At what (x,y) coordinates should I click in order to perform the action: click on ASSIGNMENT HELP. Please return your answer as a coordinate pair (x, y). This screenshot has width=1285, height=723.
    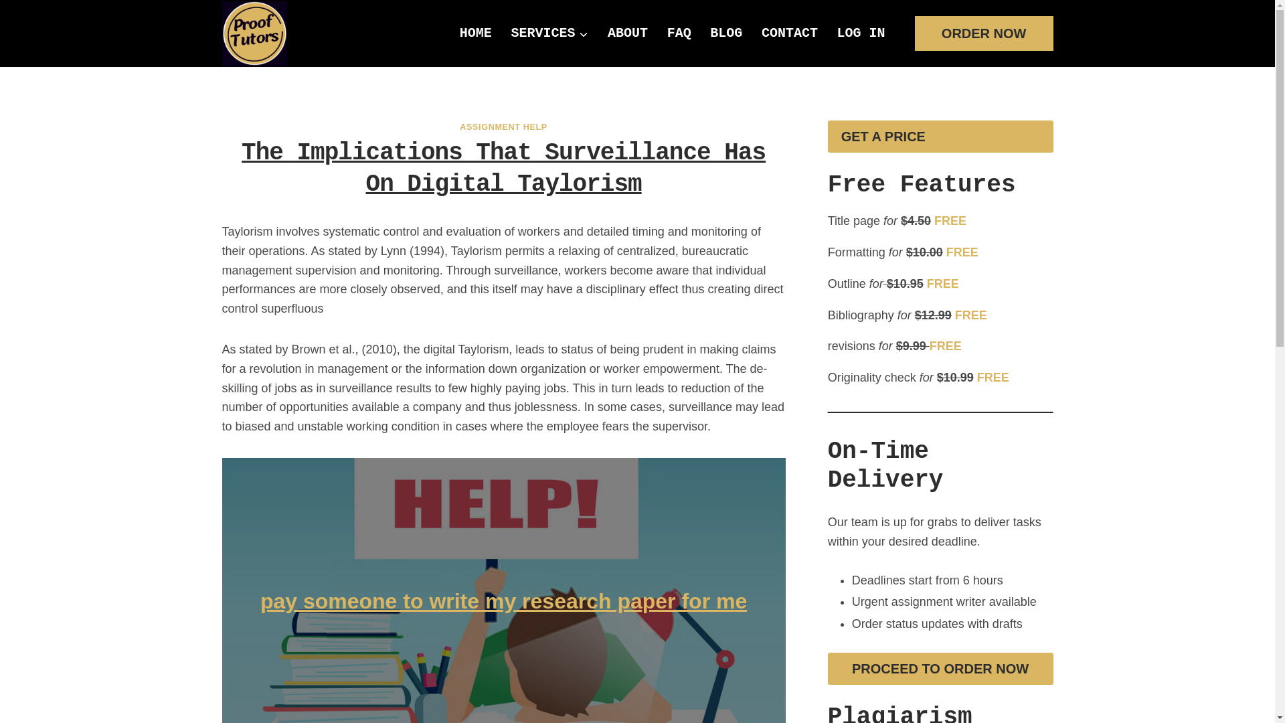
    Looking at the image, I should click on (503, 127).